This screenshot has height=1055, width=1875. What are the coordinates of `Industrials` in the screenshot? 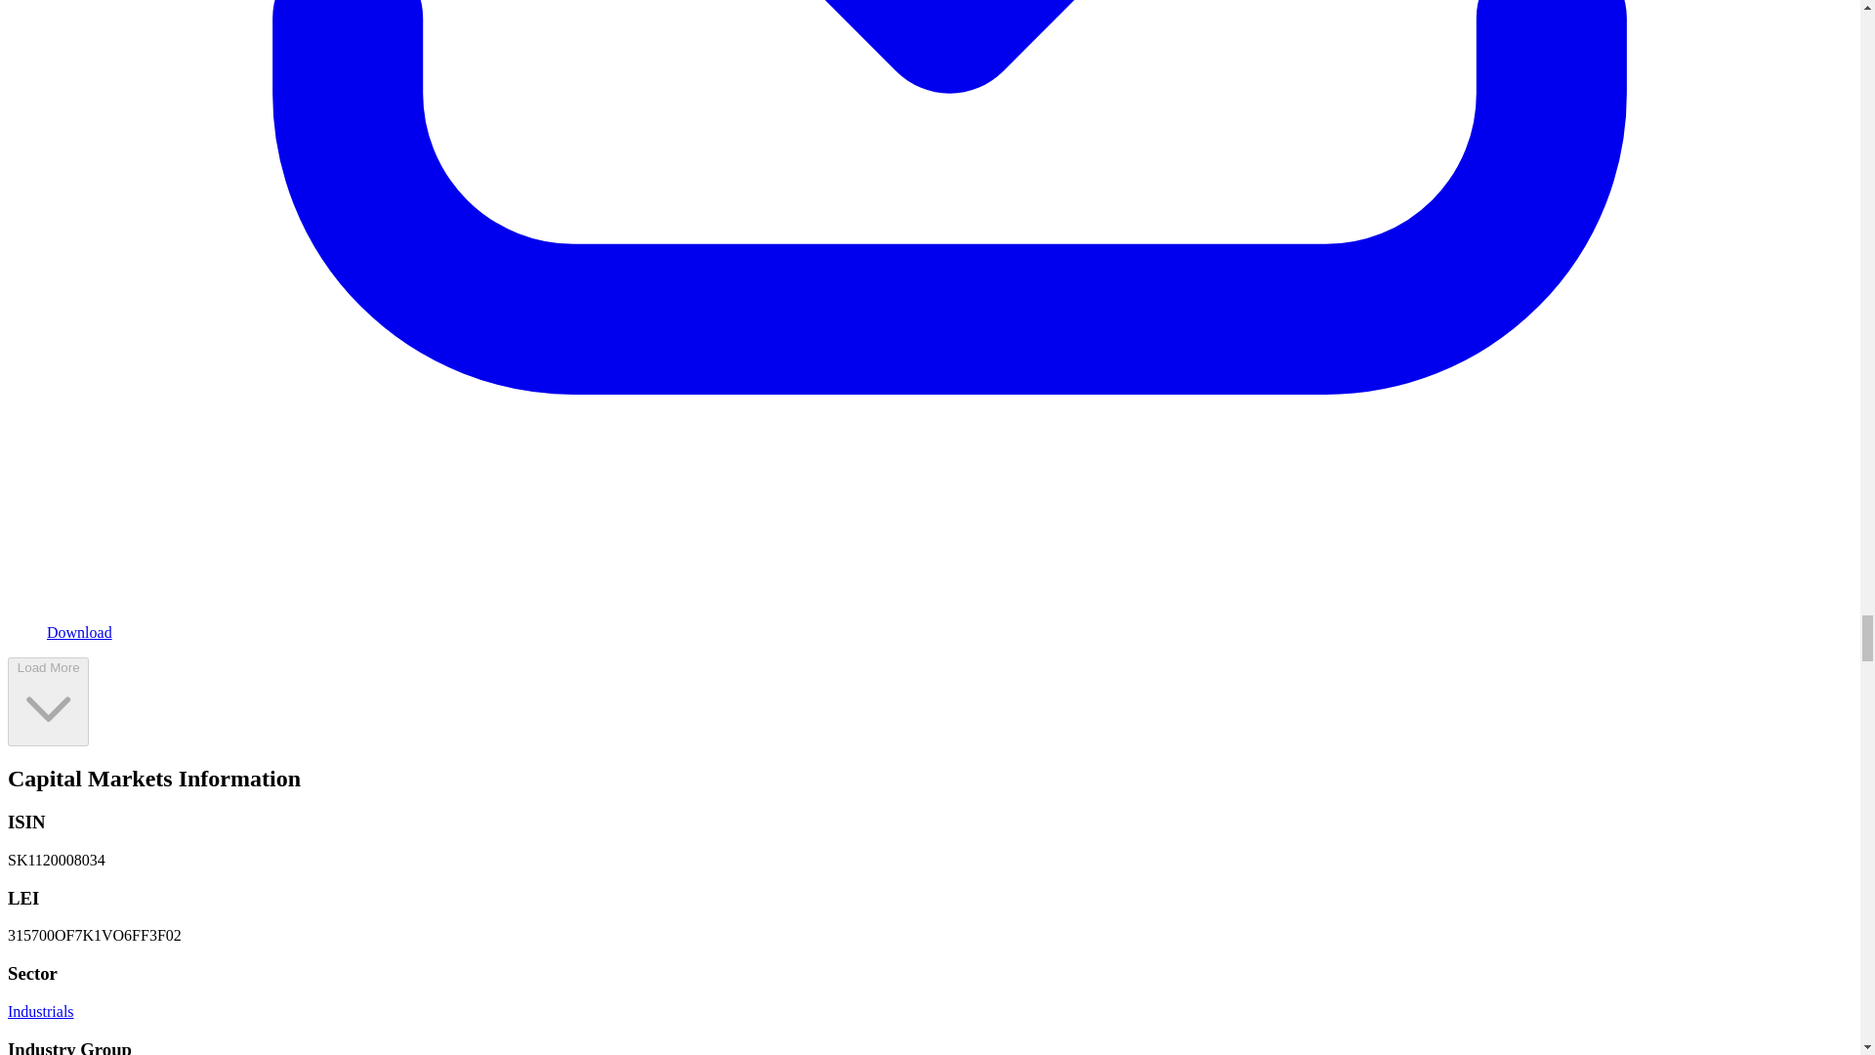 It's located at (41, 1012).